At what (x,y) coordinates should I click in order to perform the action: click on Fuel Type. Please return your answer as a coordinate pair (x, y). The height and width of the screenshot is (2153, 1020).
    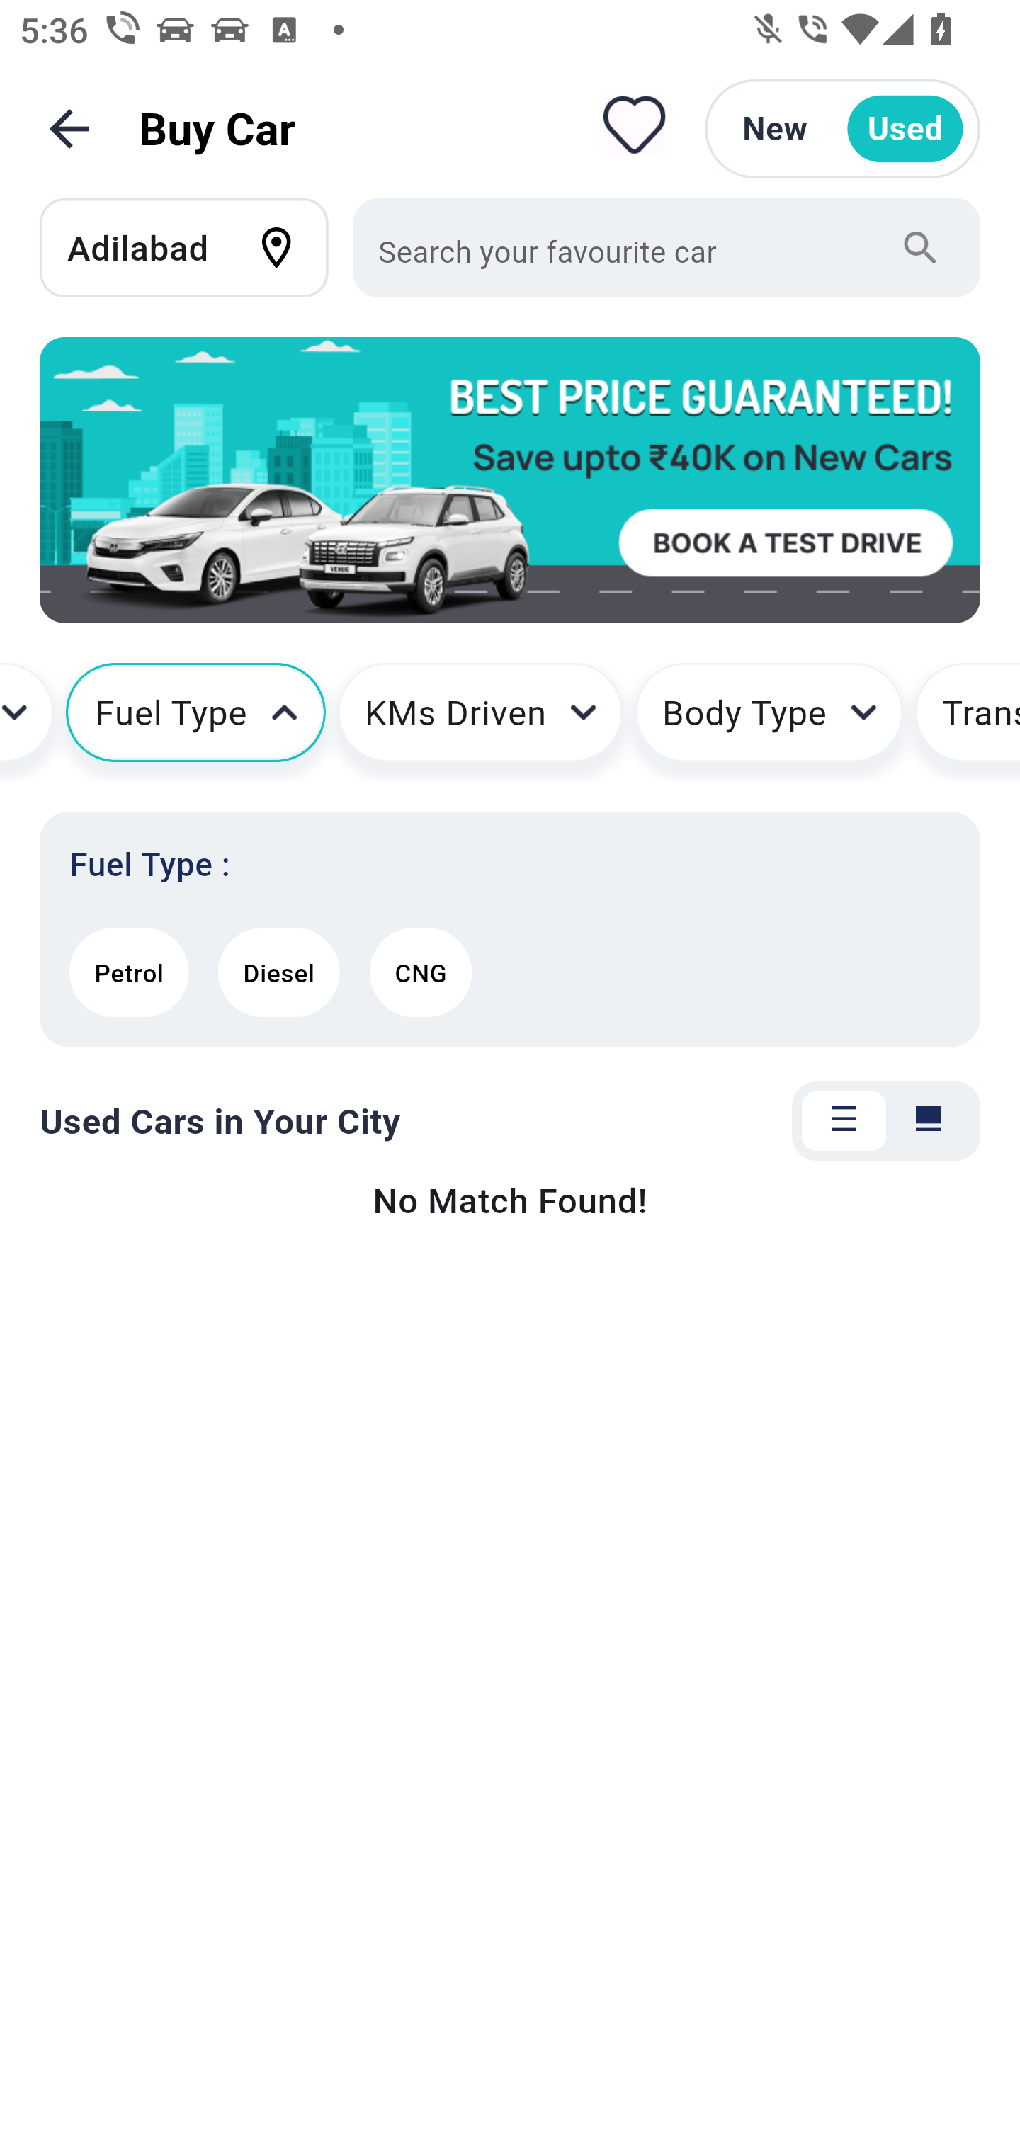
    Looking at the image, I should click on (195, 722).